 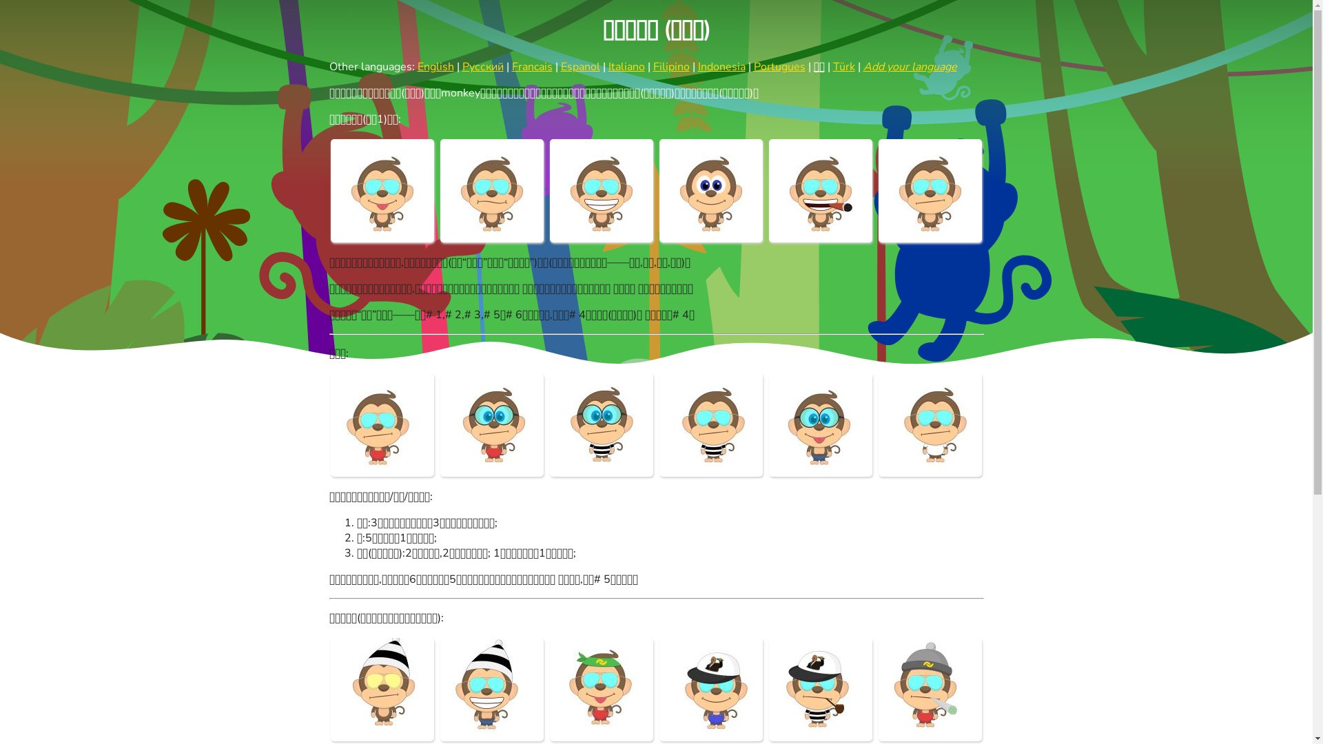 What do you see at coordinates (721, 67) in the screenshot?
I see `Indonesia` at bounding box center [721, 67].